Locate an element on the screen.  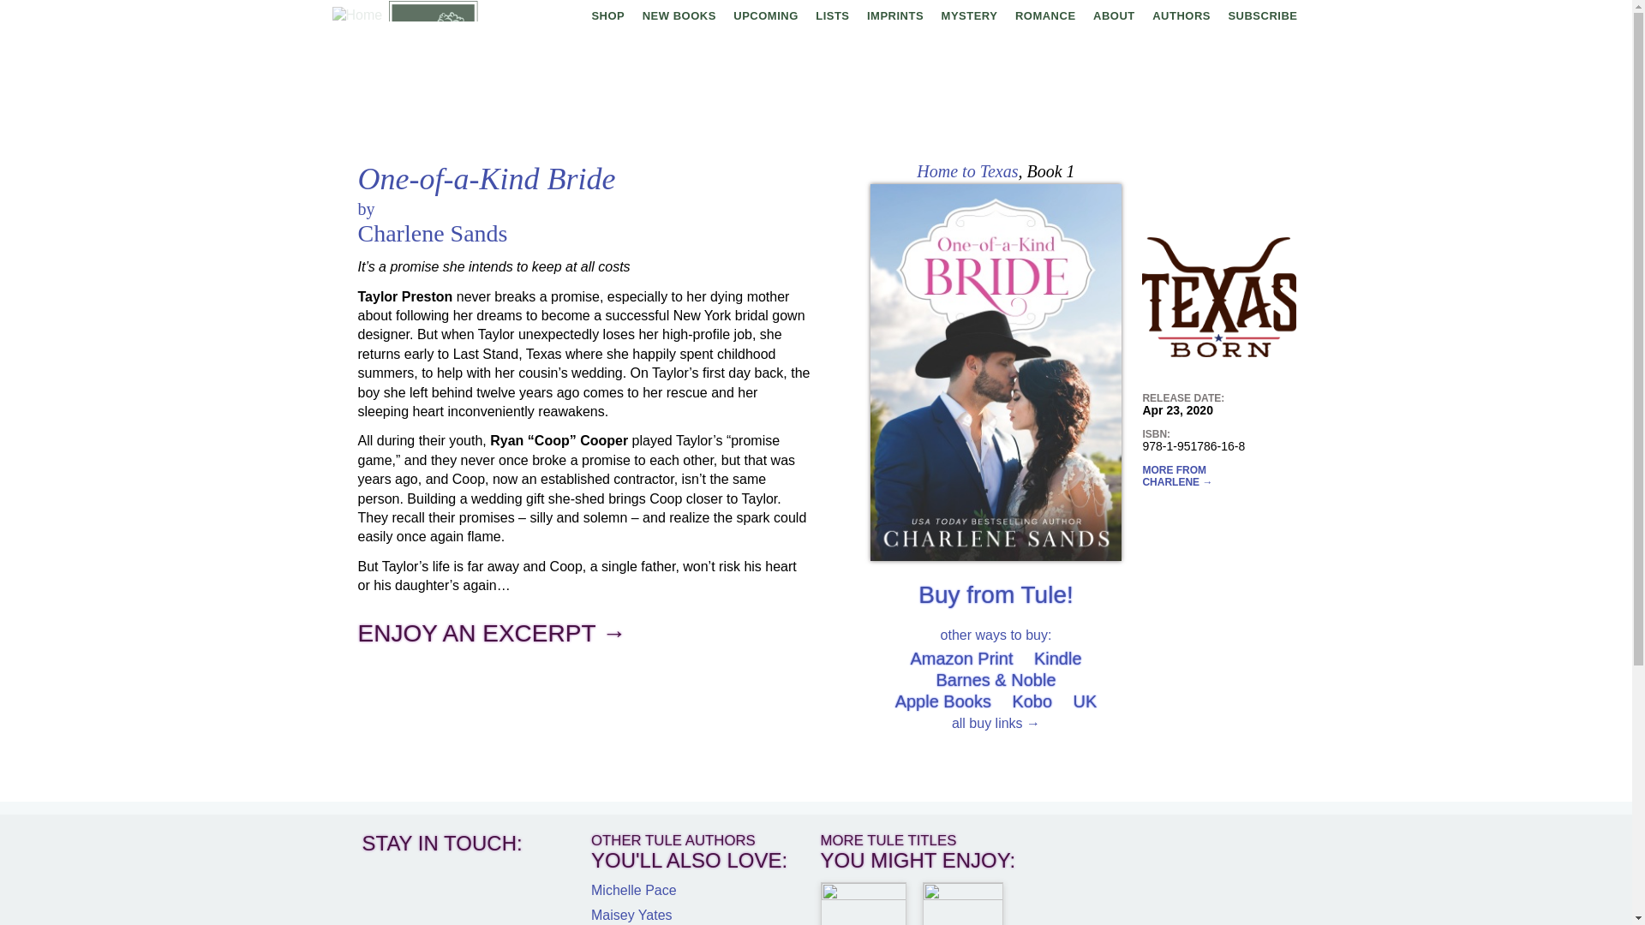
ABOUT is located at coordinates (1114, 15).